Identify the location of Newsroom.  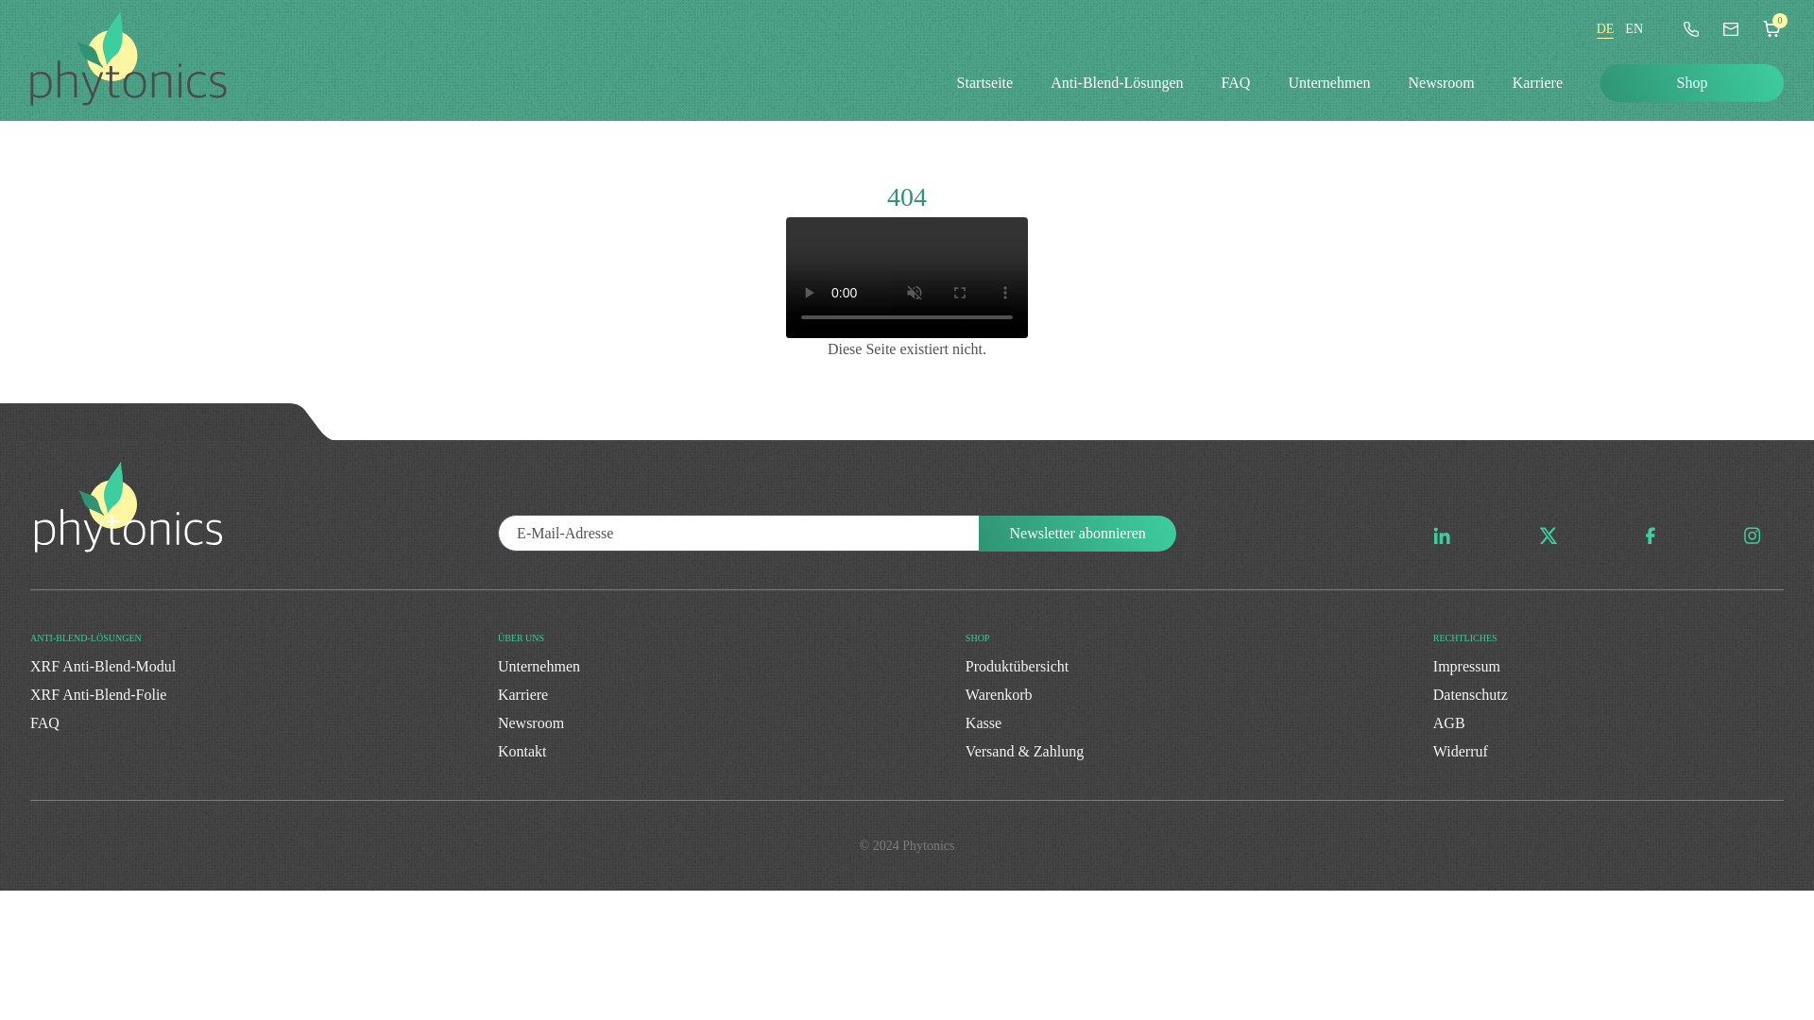
(531, 723).